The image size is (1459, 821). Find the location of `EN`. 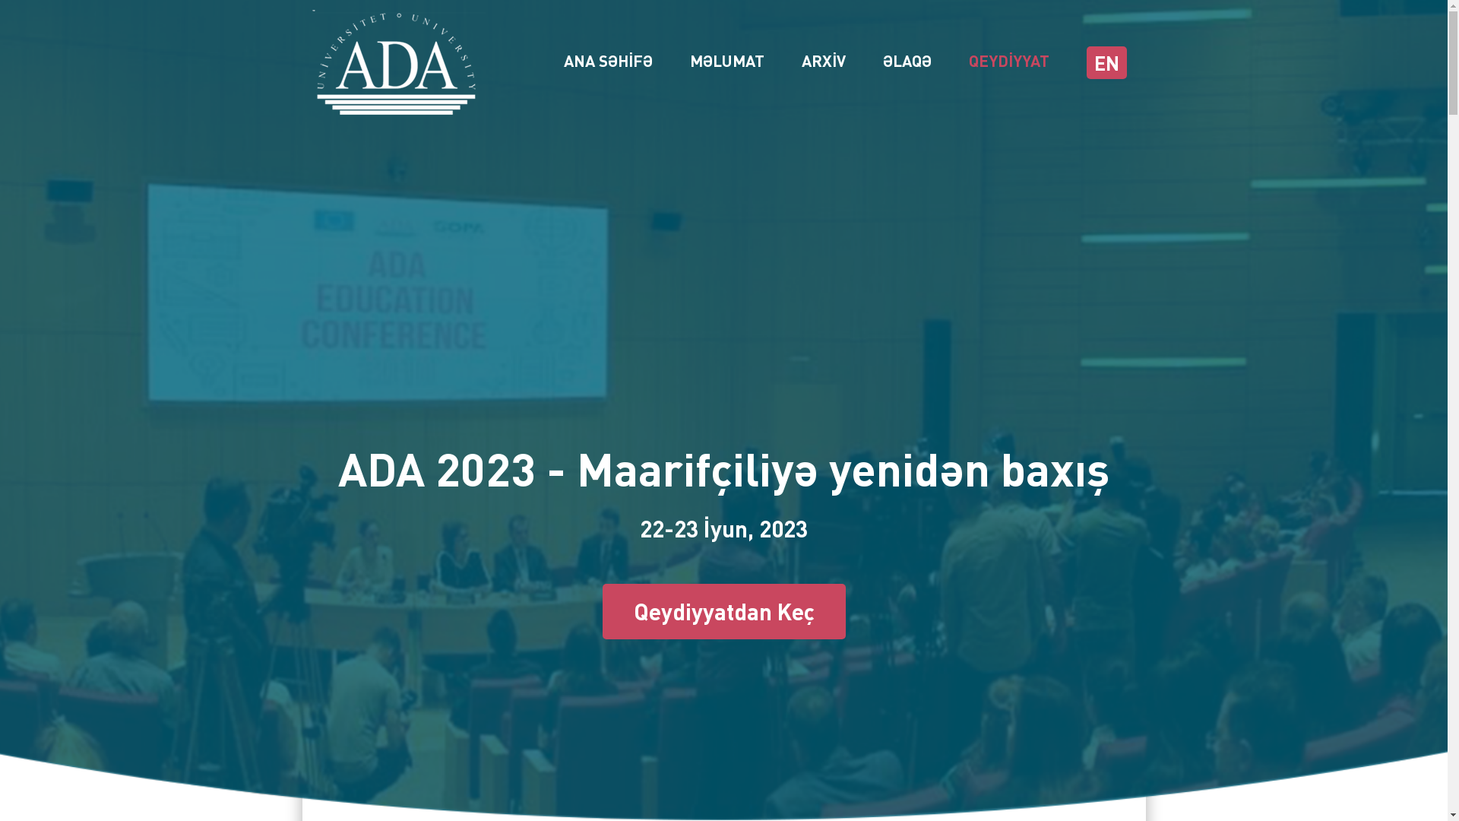

EN is located at coordinates (1106, 62).